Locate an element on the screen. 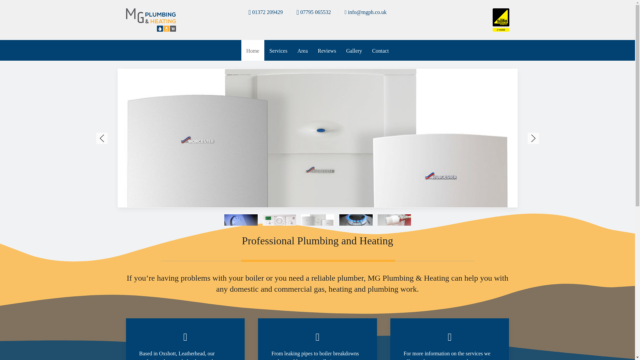 This screenshot has width=640, height=360. Services is located at coordinates (278, 50).